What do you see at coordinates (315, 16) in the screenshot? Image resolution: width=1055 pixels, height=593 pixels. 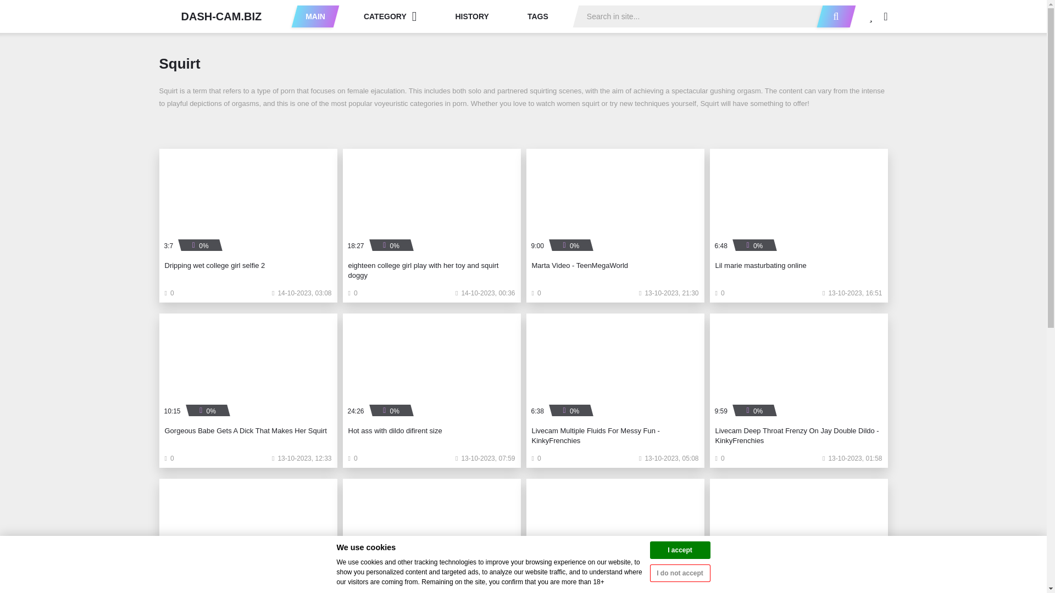 I see `MAIN` at bounding box center [315, 16].